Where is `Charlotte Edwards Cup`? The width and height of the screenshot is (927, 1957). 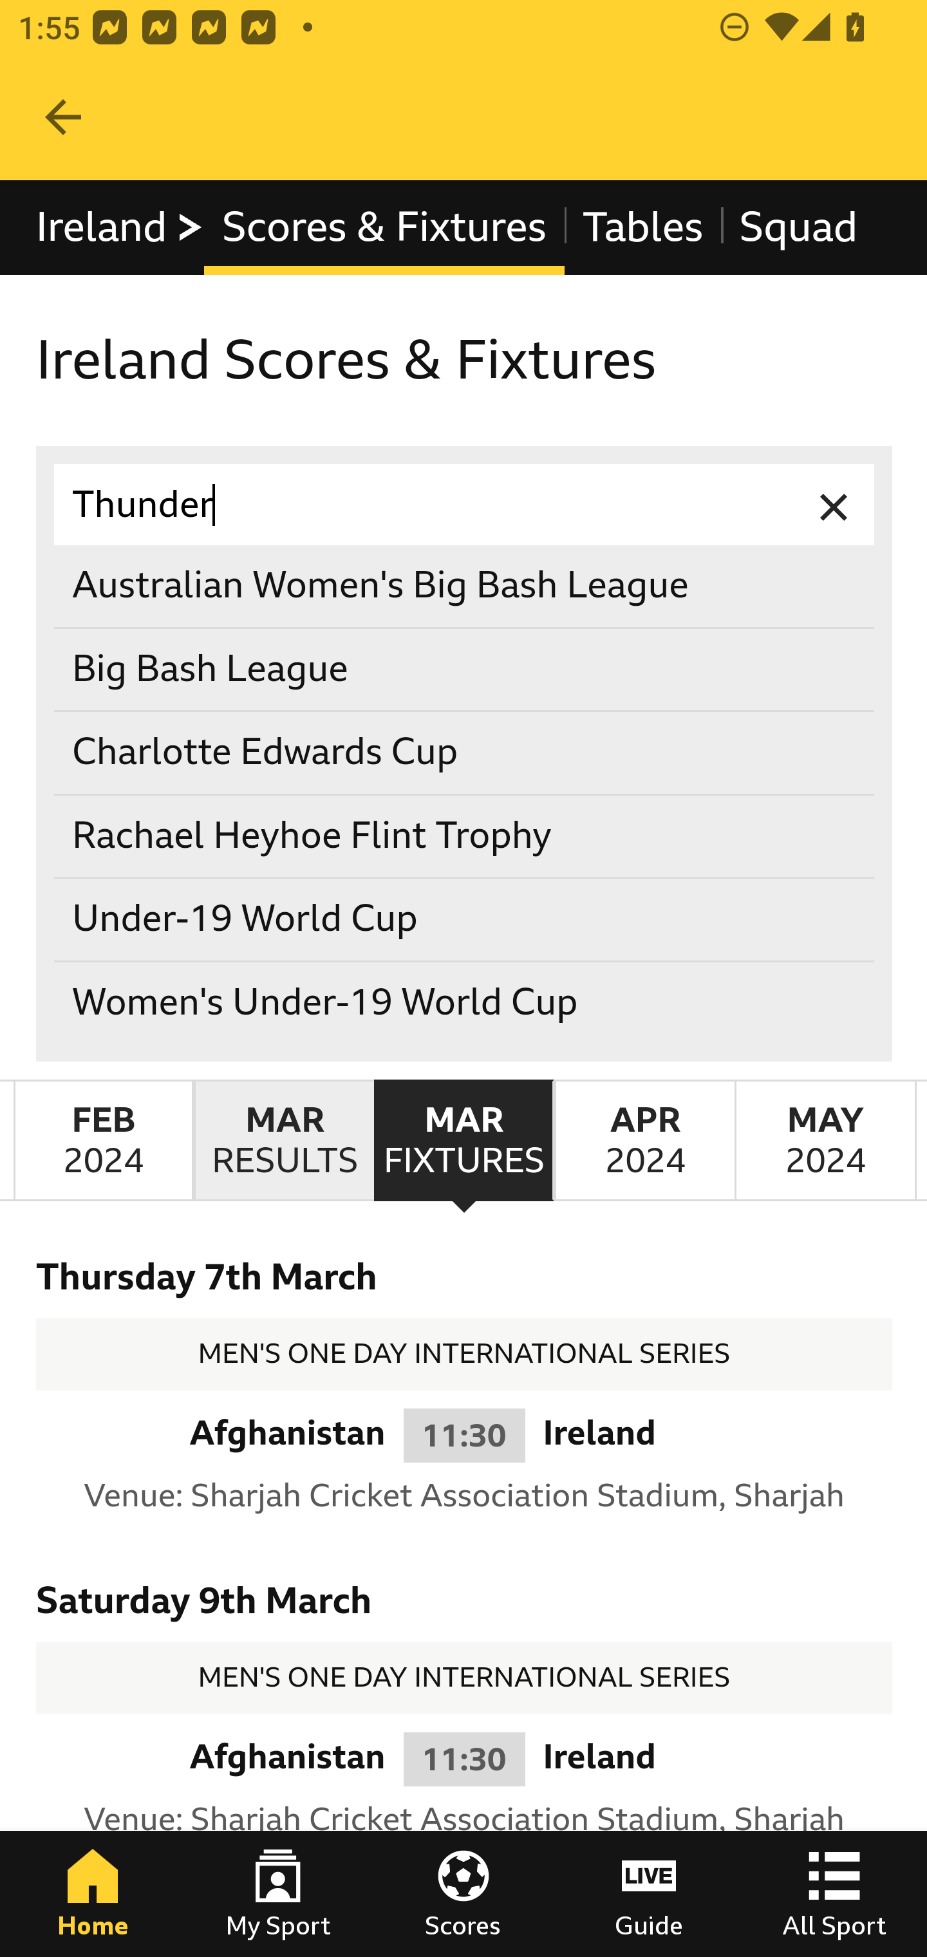
Charlotte Edwards Cup is located at coordinates (465, 752).